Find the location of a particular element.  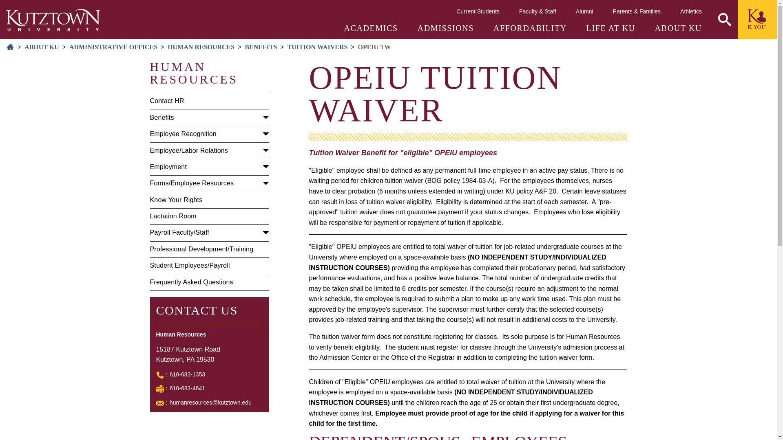

Current Students is located at coordinates (478, 11).